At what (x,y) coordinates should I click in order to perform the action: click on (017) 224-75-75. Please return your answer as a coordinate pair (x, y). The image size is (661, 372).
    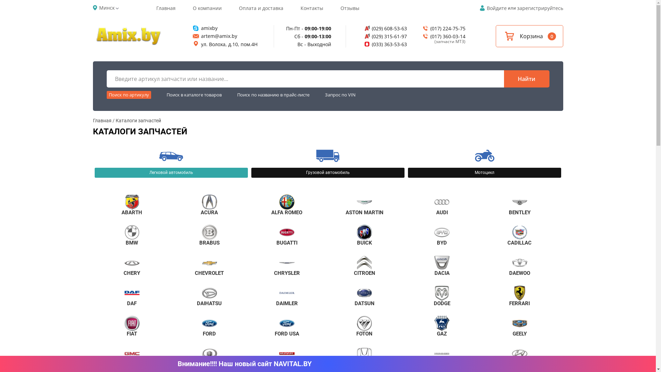
    Looking at the image, I should click on (443, 28).